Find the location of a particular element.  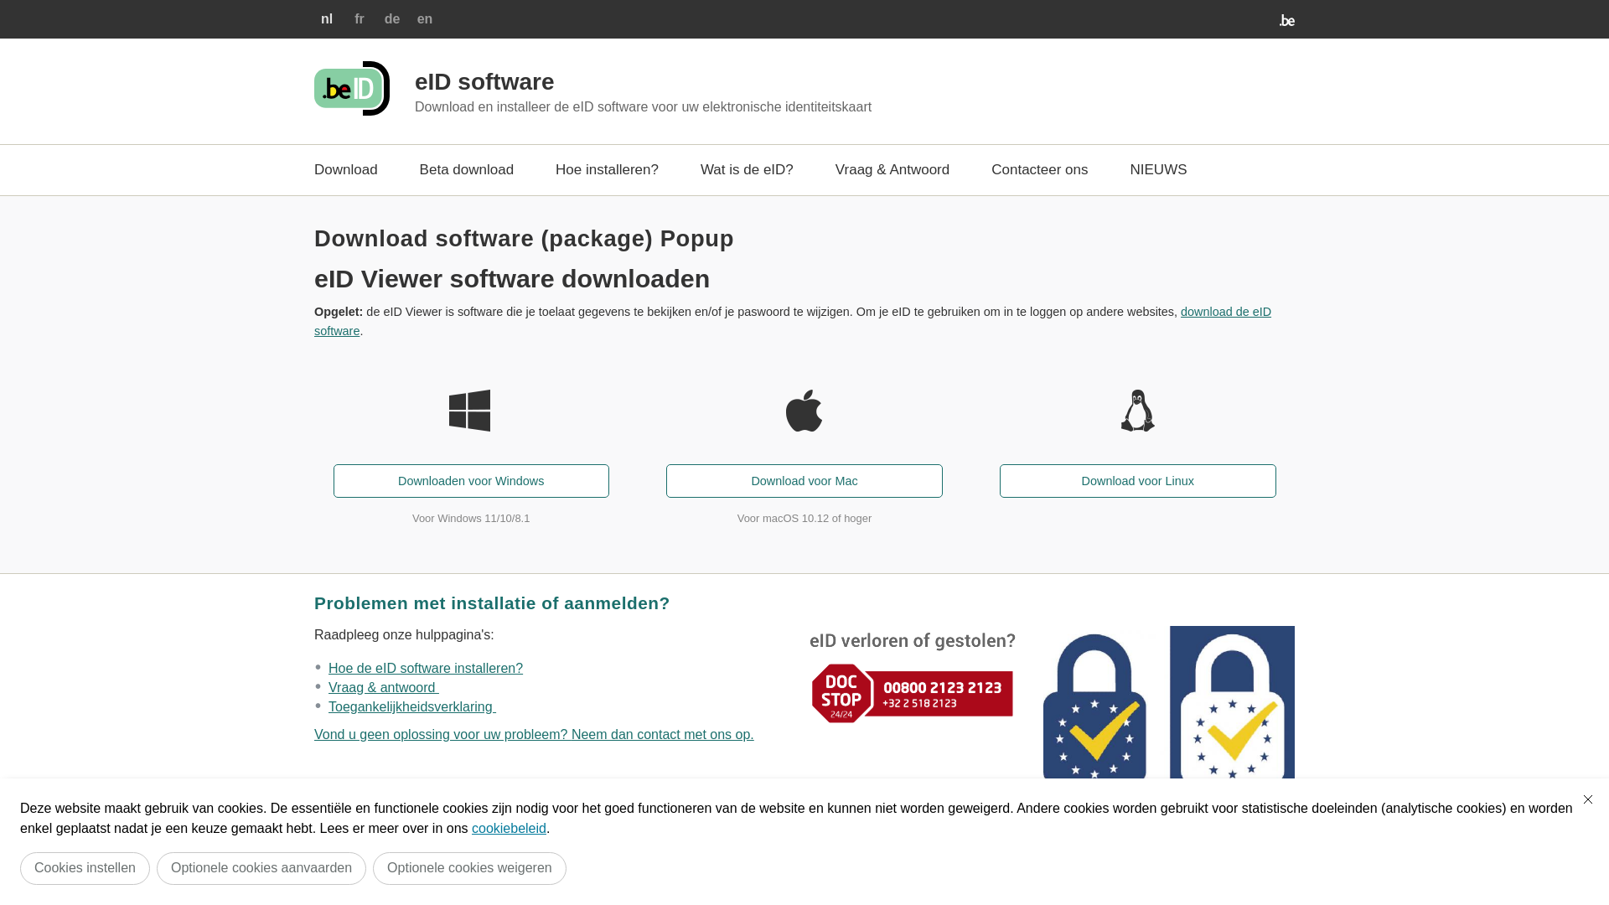

Download voor Mac is located at coordinates (804, 481).